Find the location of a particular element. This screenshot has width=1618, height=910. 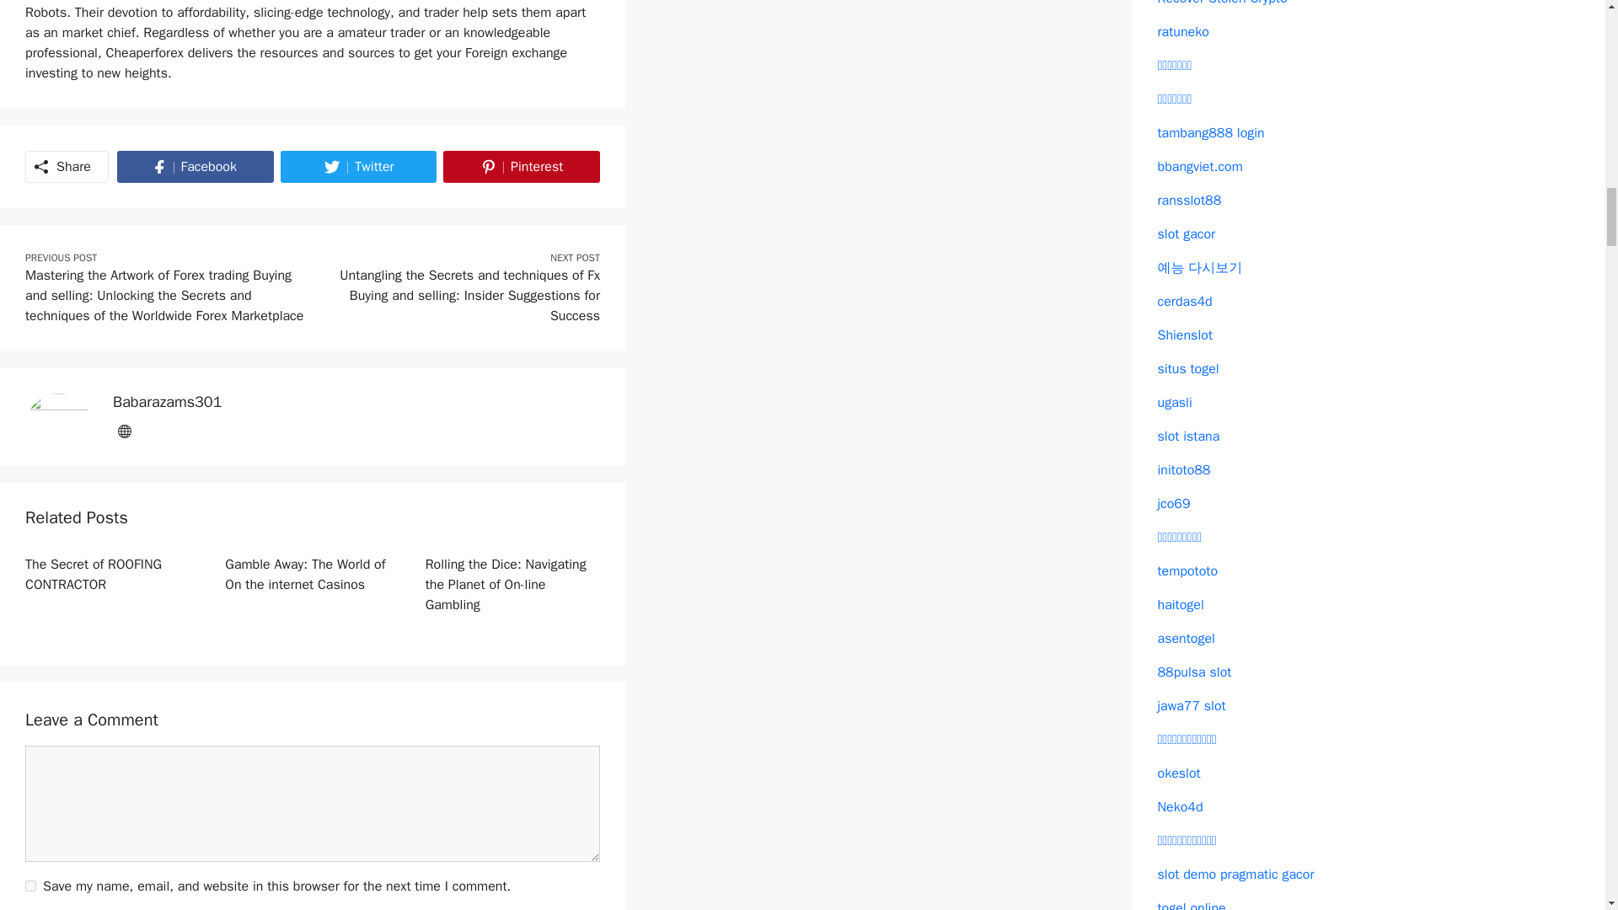

Pin on Pinterest is located at coordinates (522, 167).